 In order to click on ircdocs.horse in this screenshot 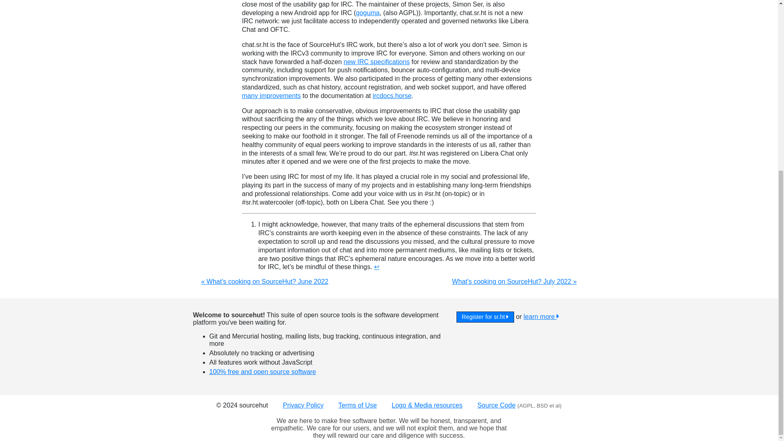, I will do `click(392, 96)`.